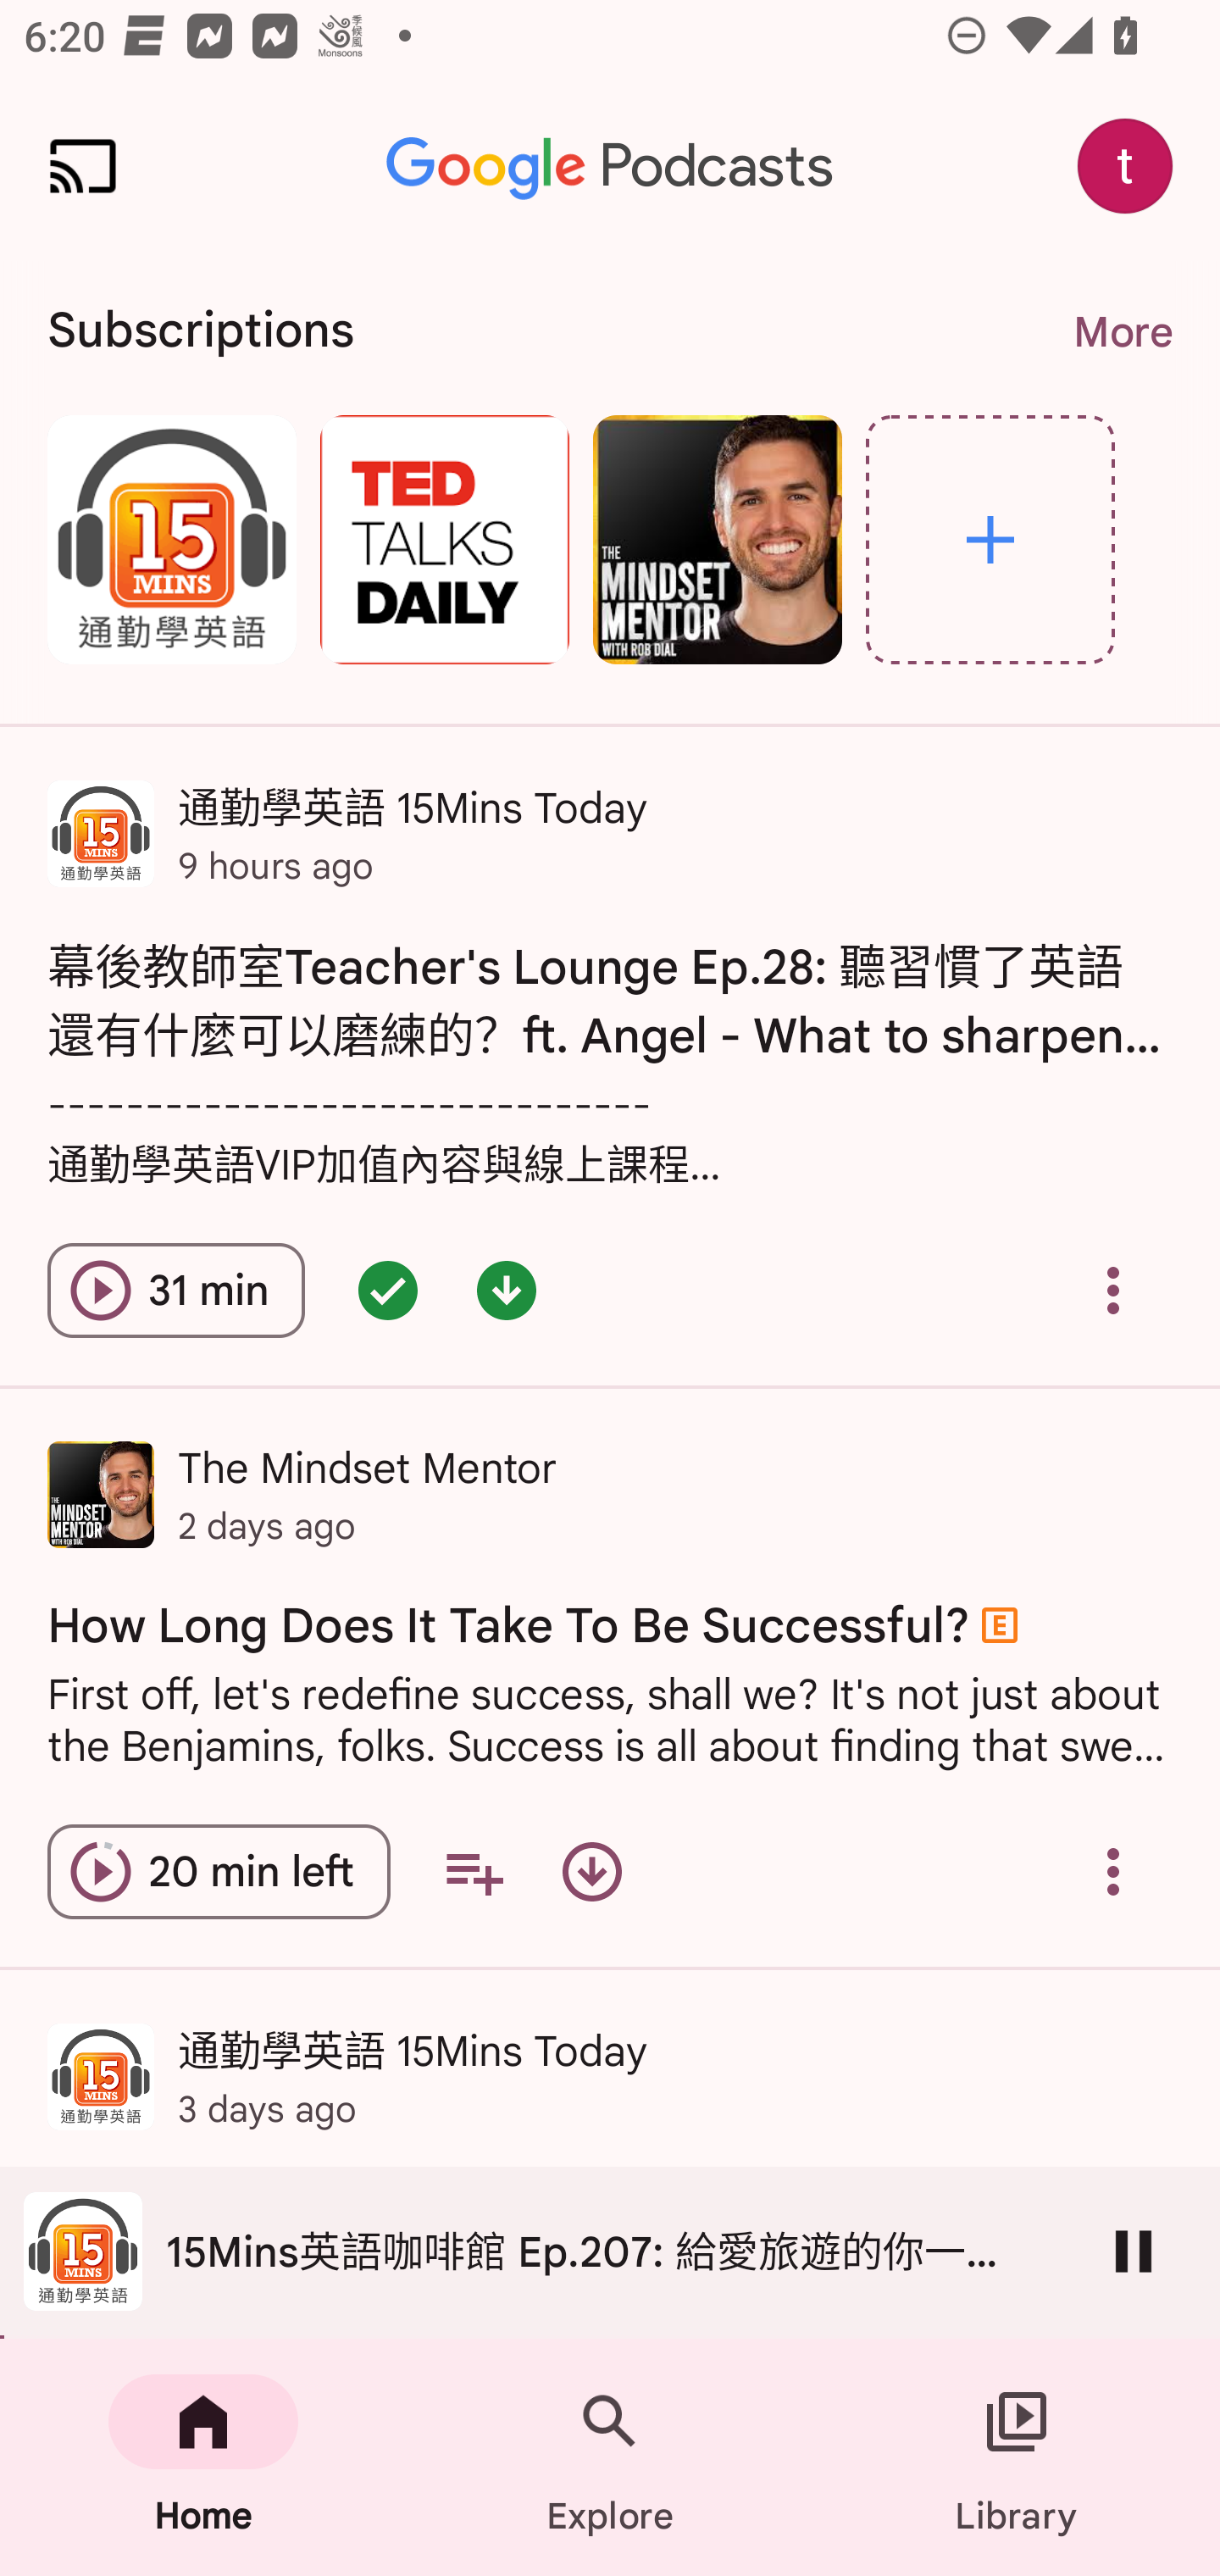 The image size is (1220, 2576). Describe the element at coordinates (610, 2457) in the screenshot. I see `Explore` at that location.